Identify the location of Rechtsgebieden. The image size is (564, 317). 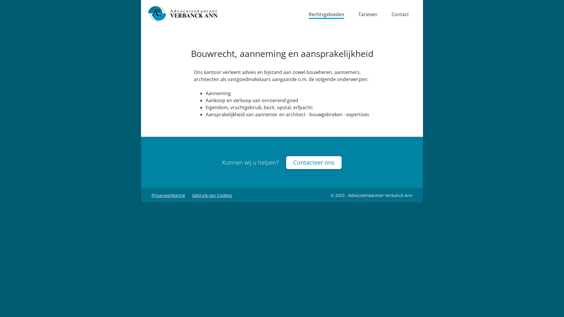
(327, 15).